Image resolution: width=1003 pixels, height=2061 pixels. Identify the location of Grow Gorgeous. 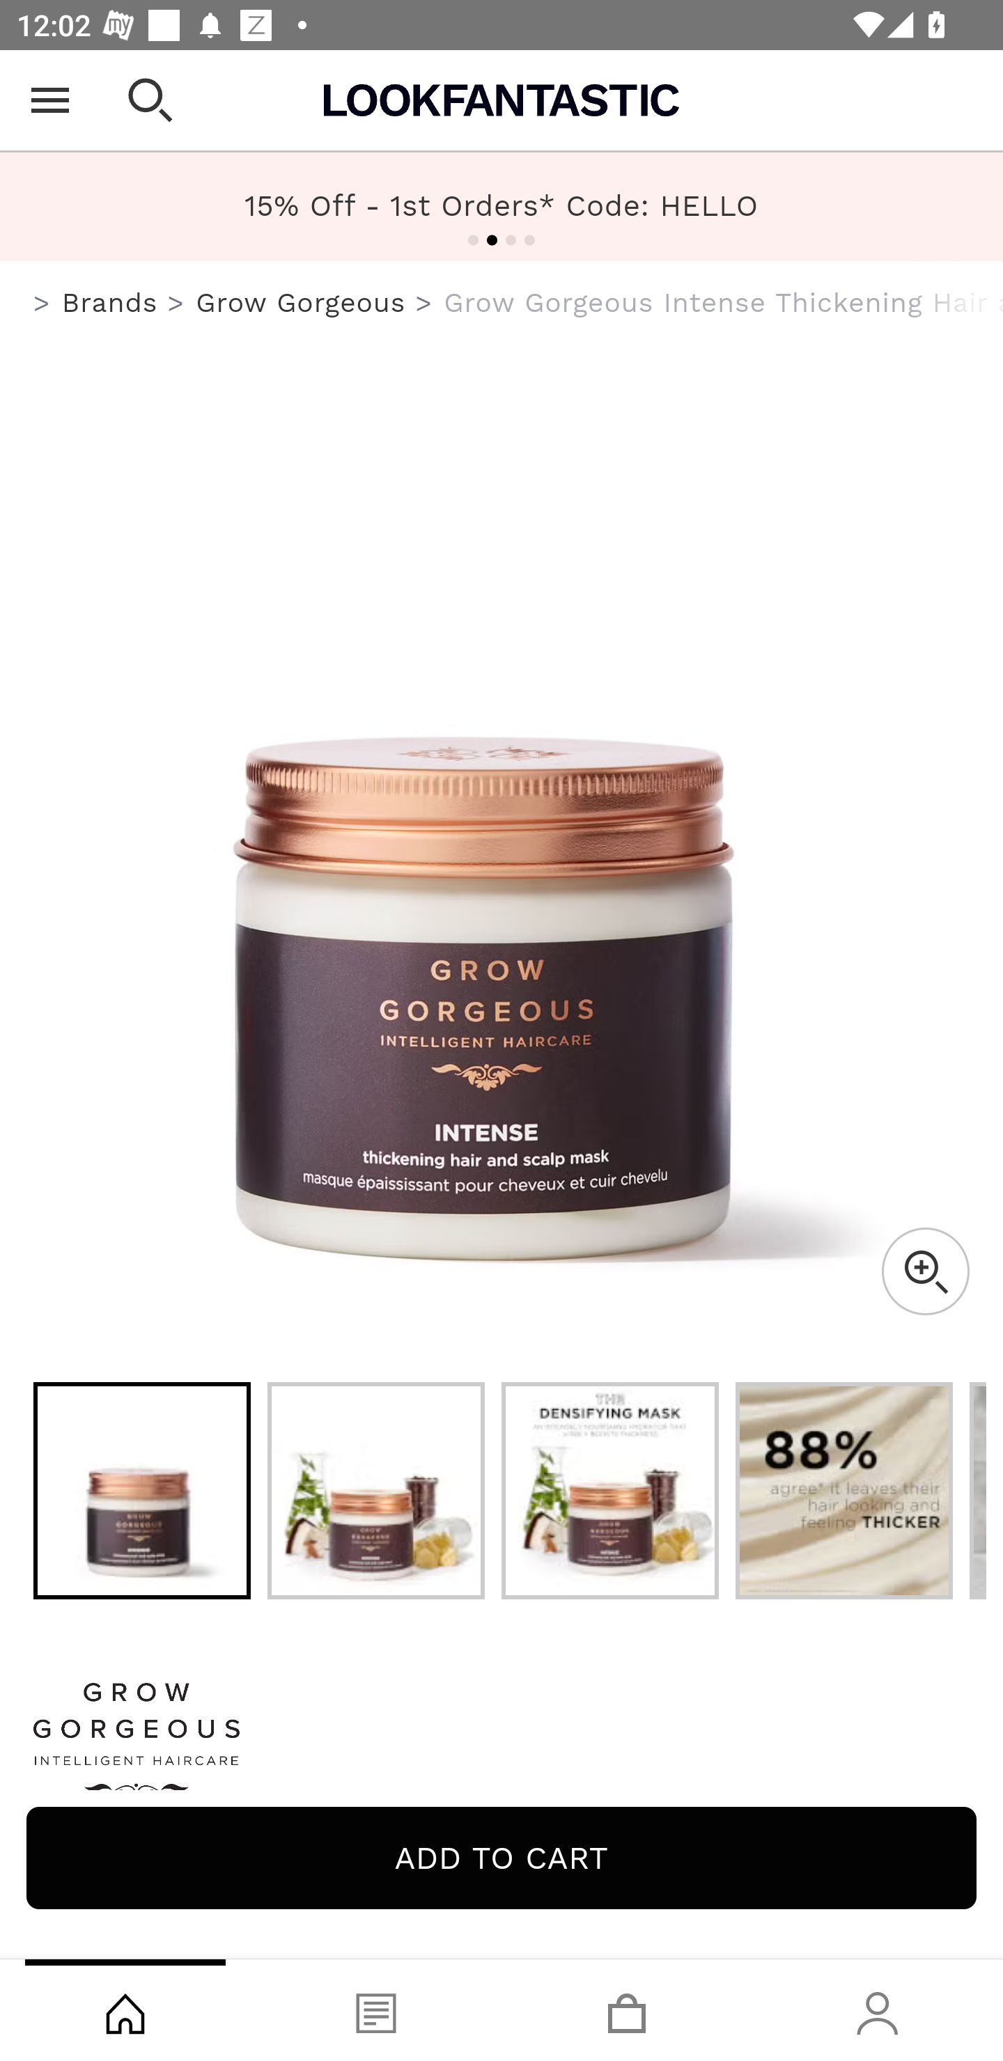
(501, 1745).